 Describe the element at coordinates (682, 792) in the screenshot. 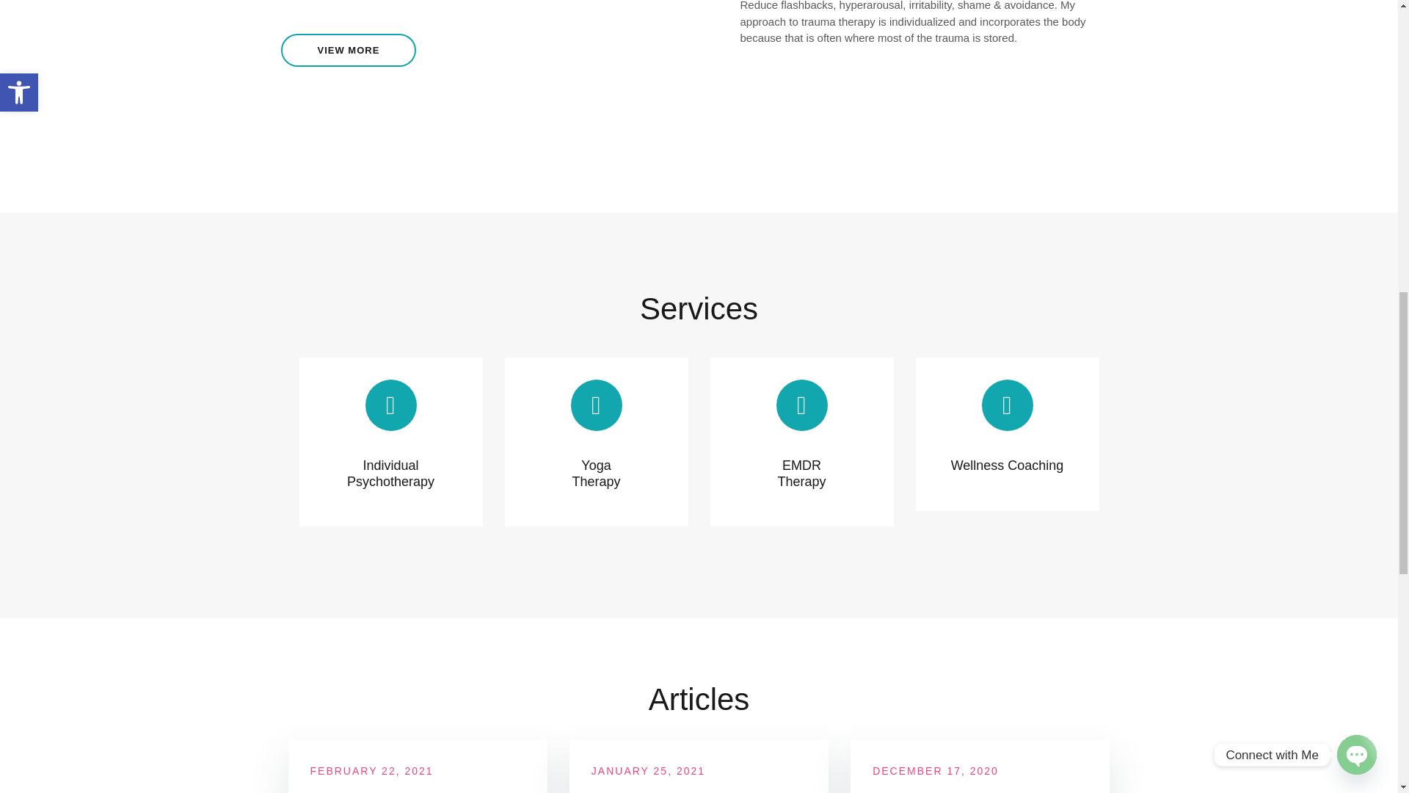

I see `Burnout and COVID-19` at that location.